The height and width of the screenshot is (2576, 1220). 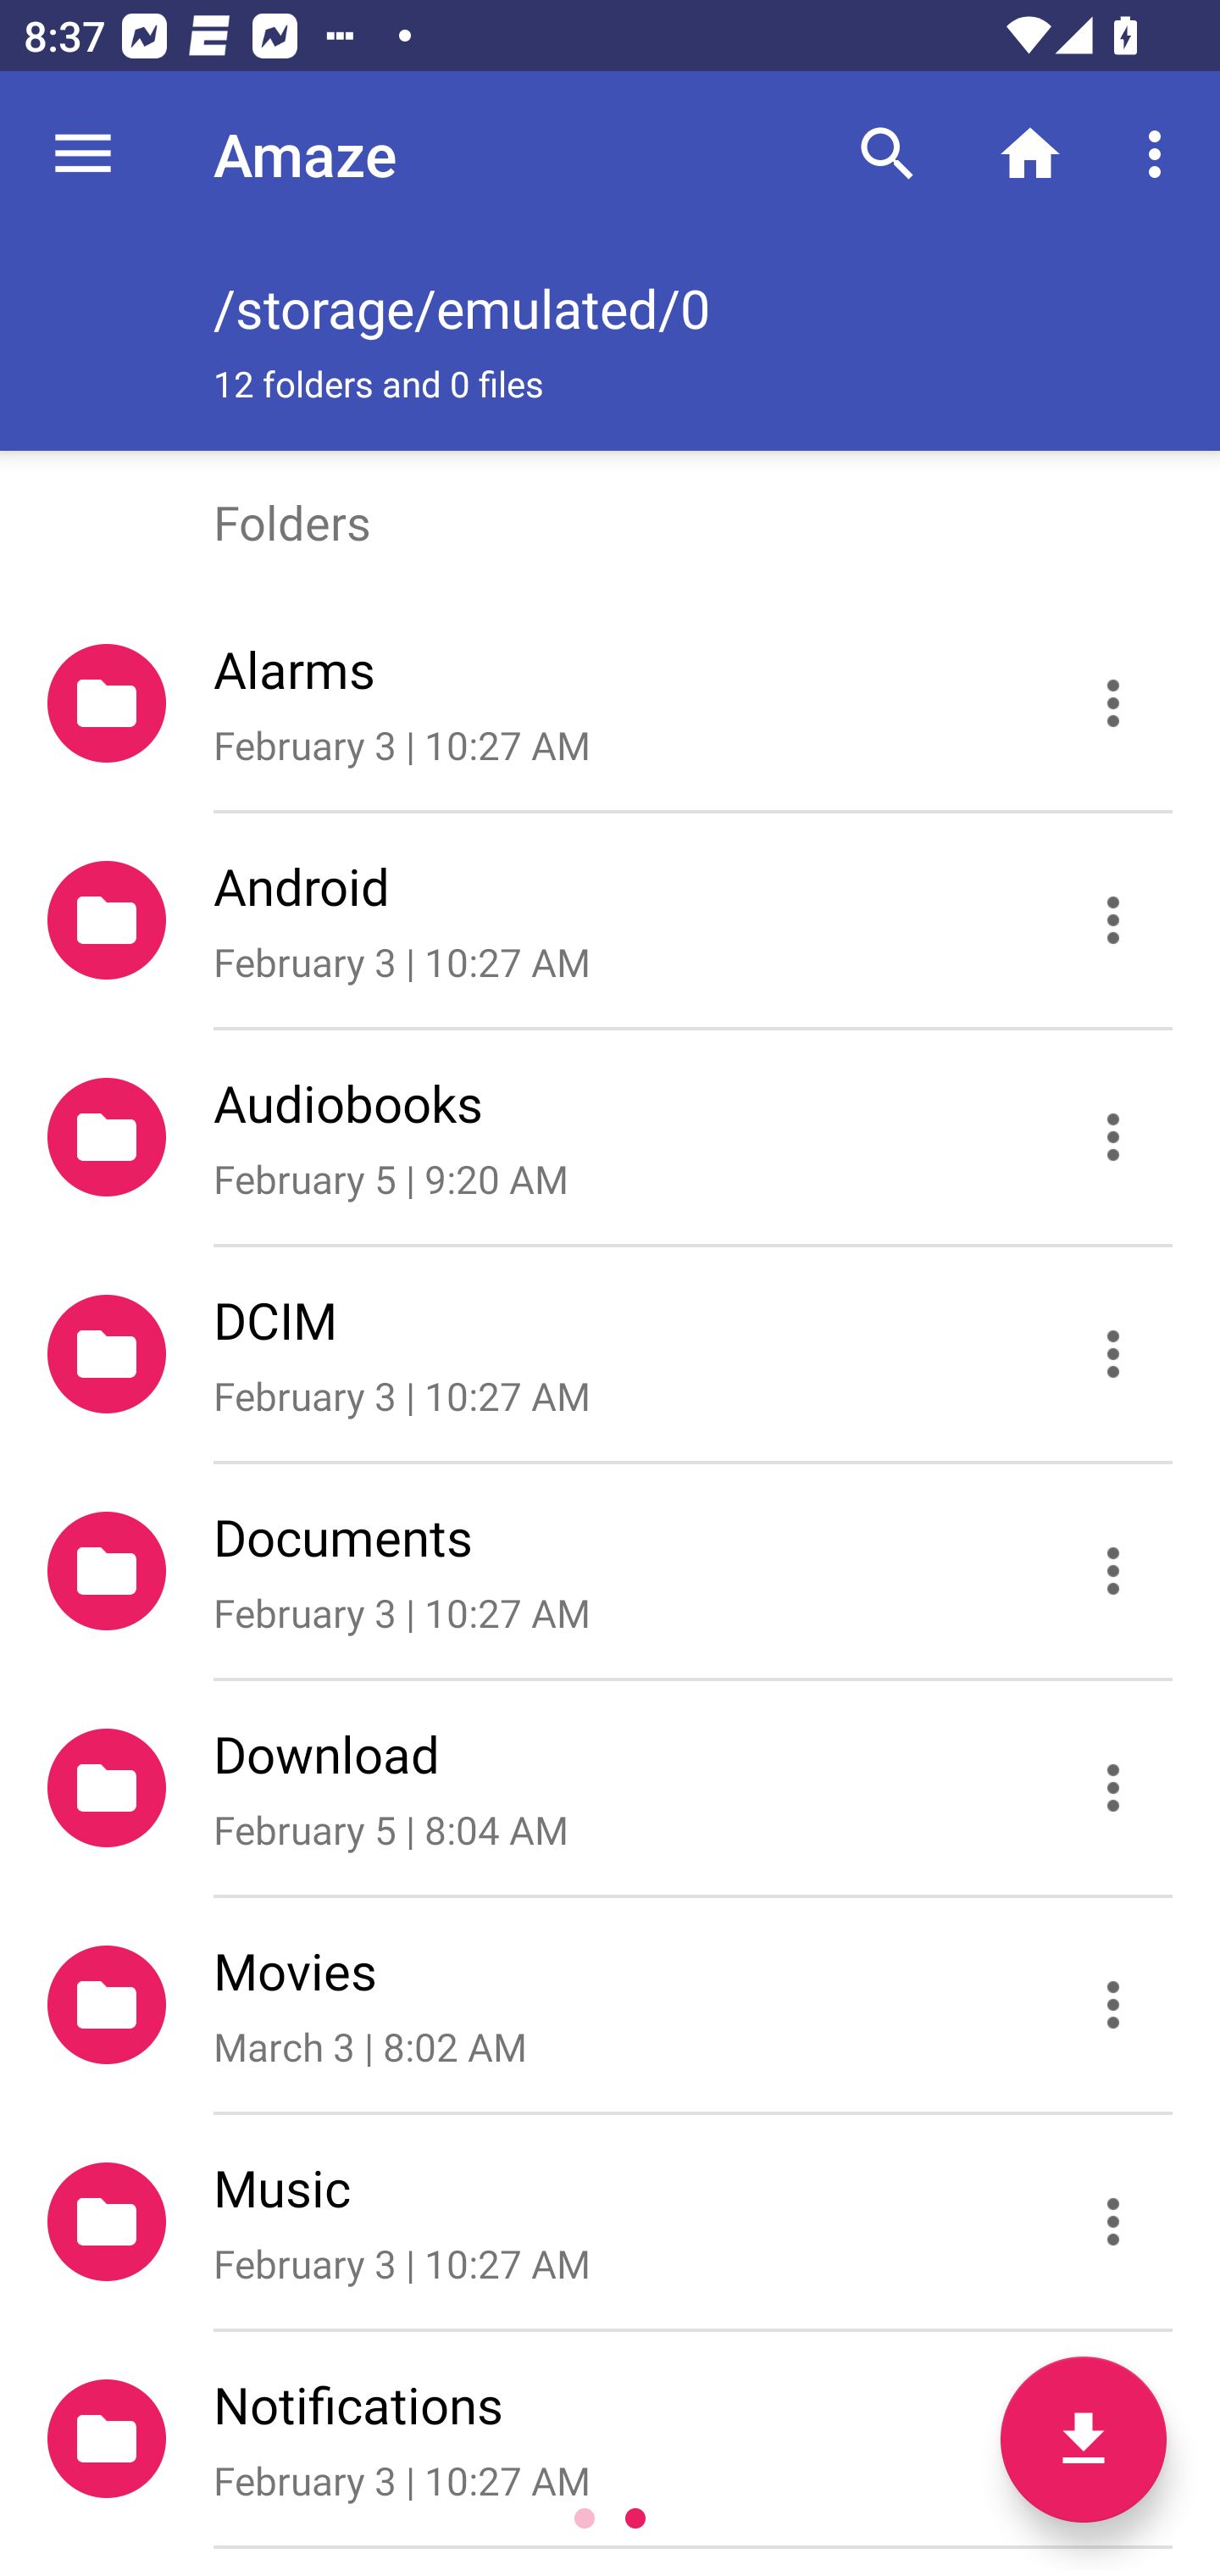 I want to click on Notifications February 3 | 10:27 AM, so click(x=610, y=2438).